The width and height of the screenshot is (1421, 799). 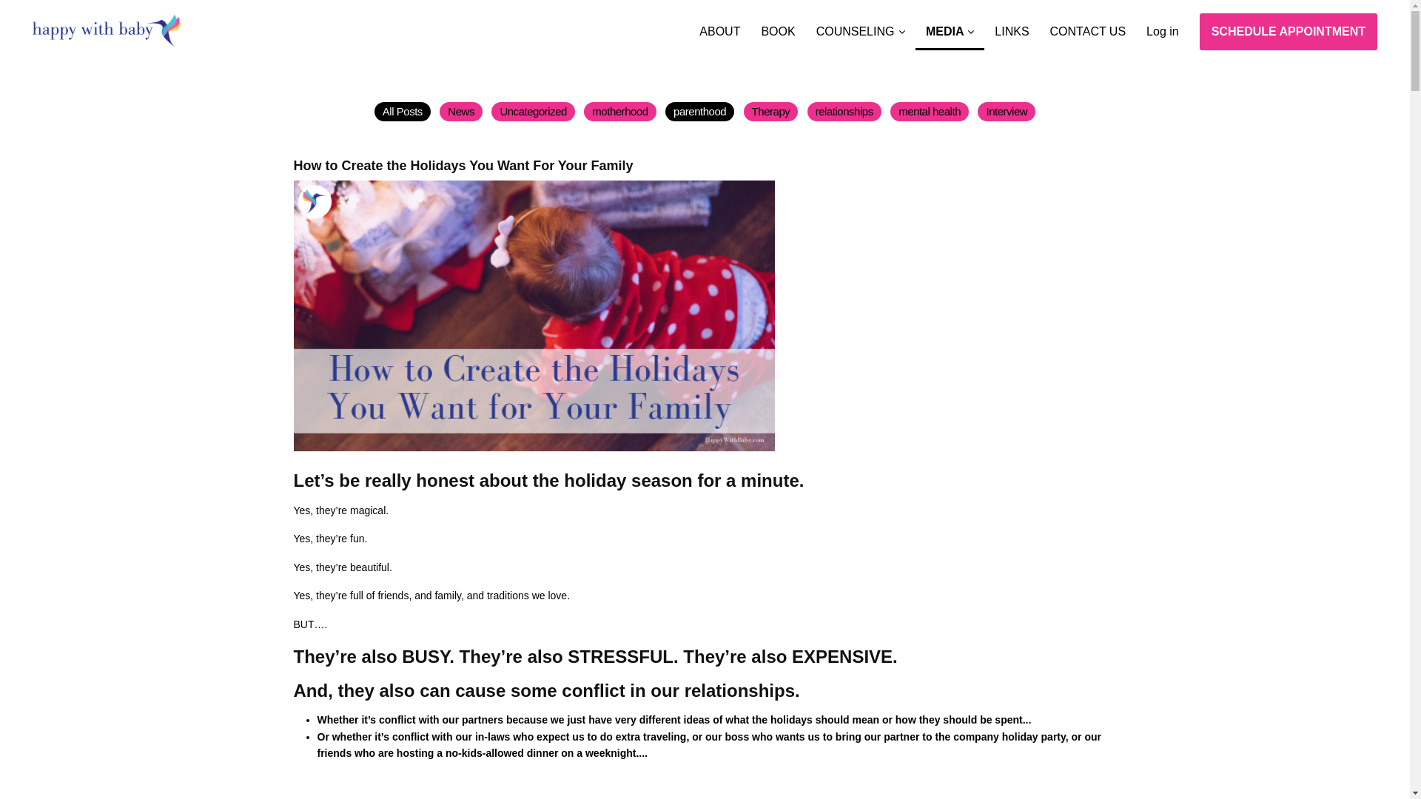 What do you see at coordinates (699, 112) in the screenshot?
I see `parenthood` at bounding box center [699, 112].